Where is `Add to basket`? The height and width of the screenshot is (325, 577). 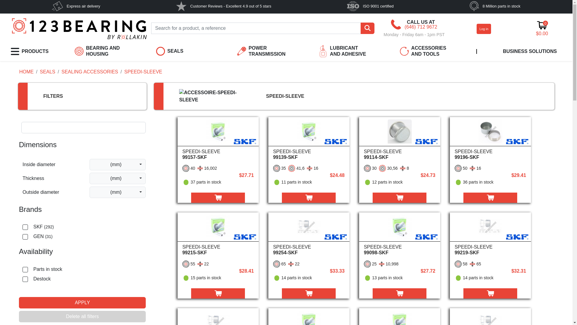
Add to basket is located at coordinates (490, 198).